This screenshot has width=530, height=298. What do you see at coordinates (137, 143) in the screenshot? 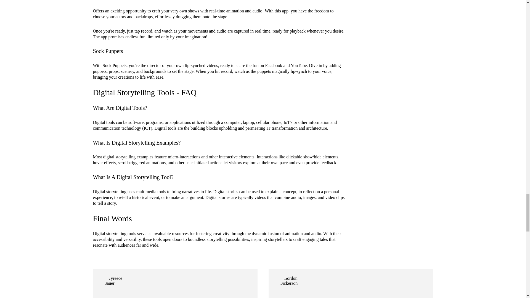
I see `What Is Digital Storytelling Examples?` at bounding box center [137, 143].